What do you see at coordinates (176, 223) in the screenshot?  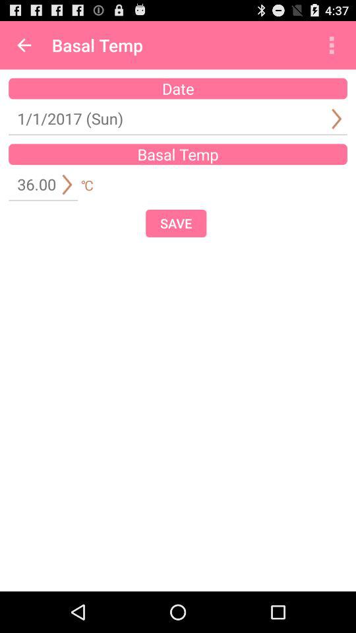 I see `turn on save item` at bounding box center [176, 223].